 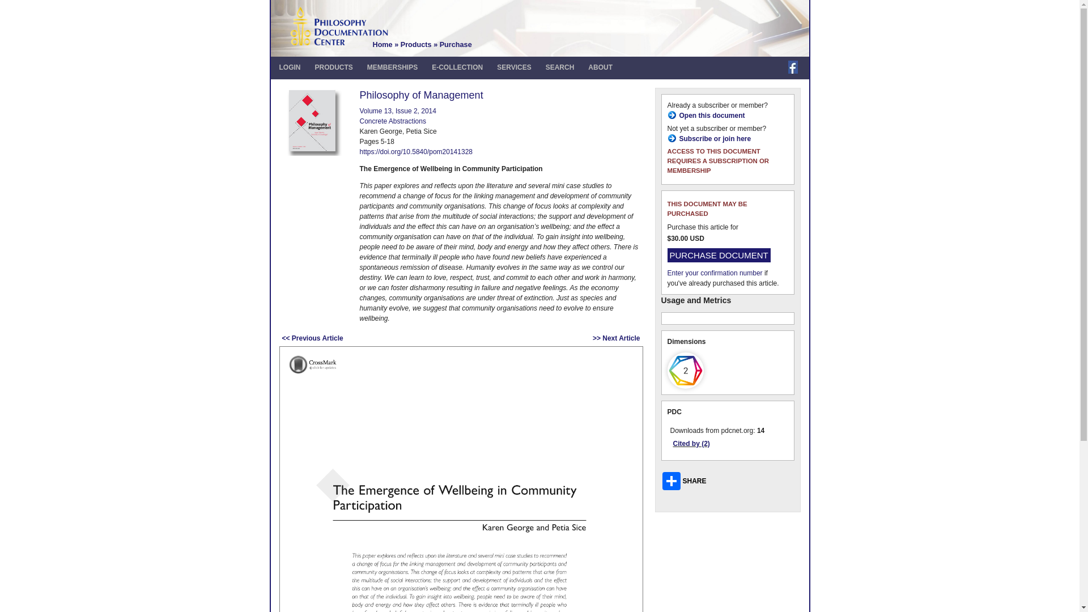 I want to click on SERVICES, so click(x=513, y=67).